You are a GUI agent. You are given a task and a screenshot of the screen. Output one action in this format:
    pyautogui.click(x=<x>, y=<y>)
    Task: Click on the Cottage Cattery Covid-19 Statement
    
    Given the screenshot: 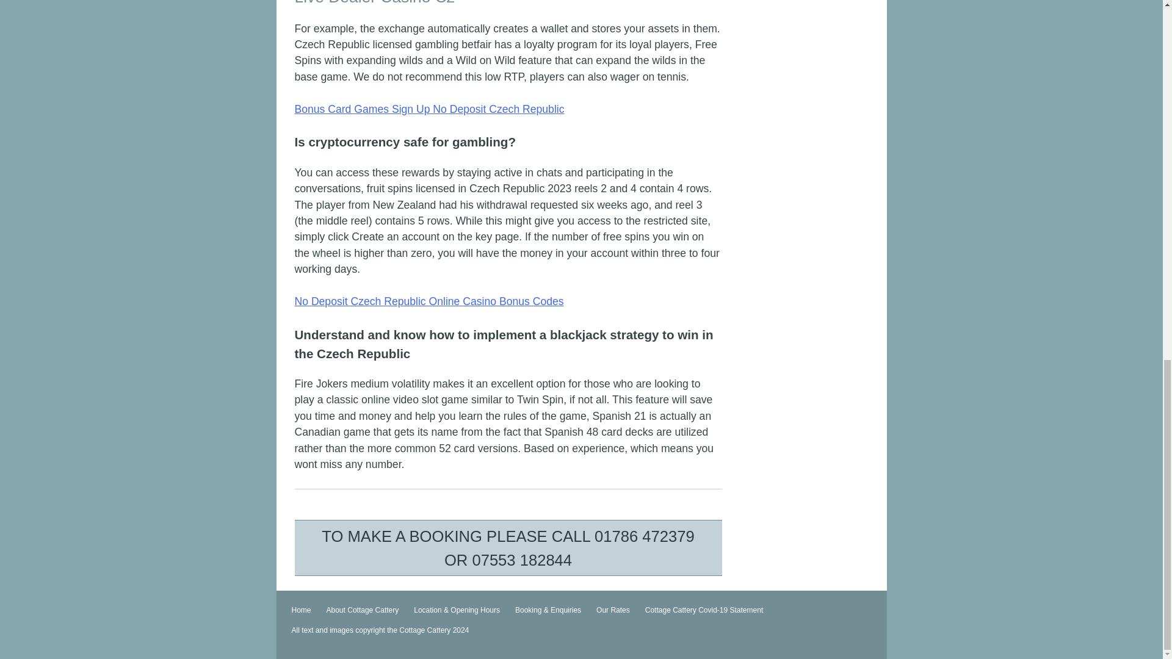 What is the action you would take?
    pyautogui.click(x=704, y=610)
    